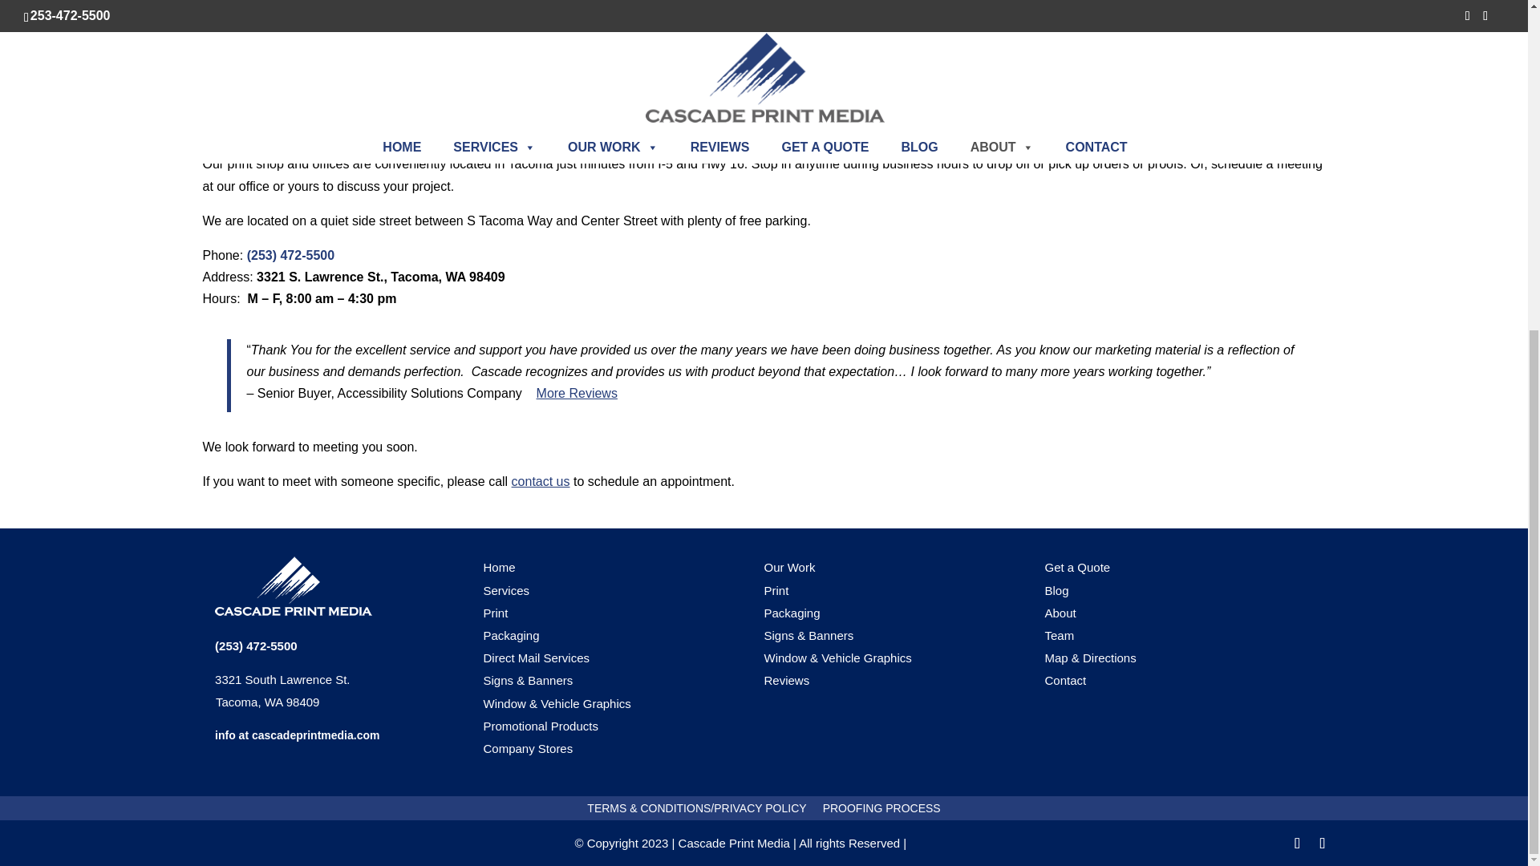 This screenshot has height=866, width=1540. Describe the element at coordinates (511, 635) in the screenshot. I see `Cascade Print Media - Logo` at that location.